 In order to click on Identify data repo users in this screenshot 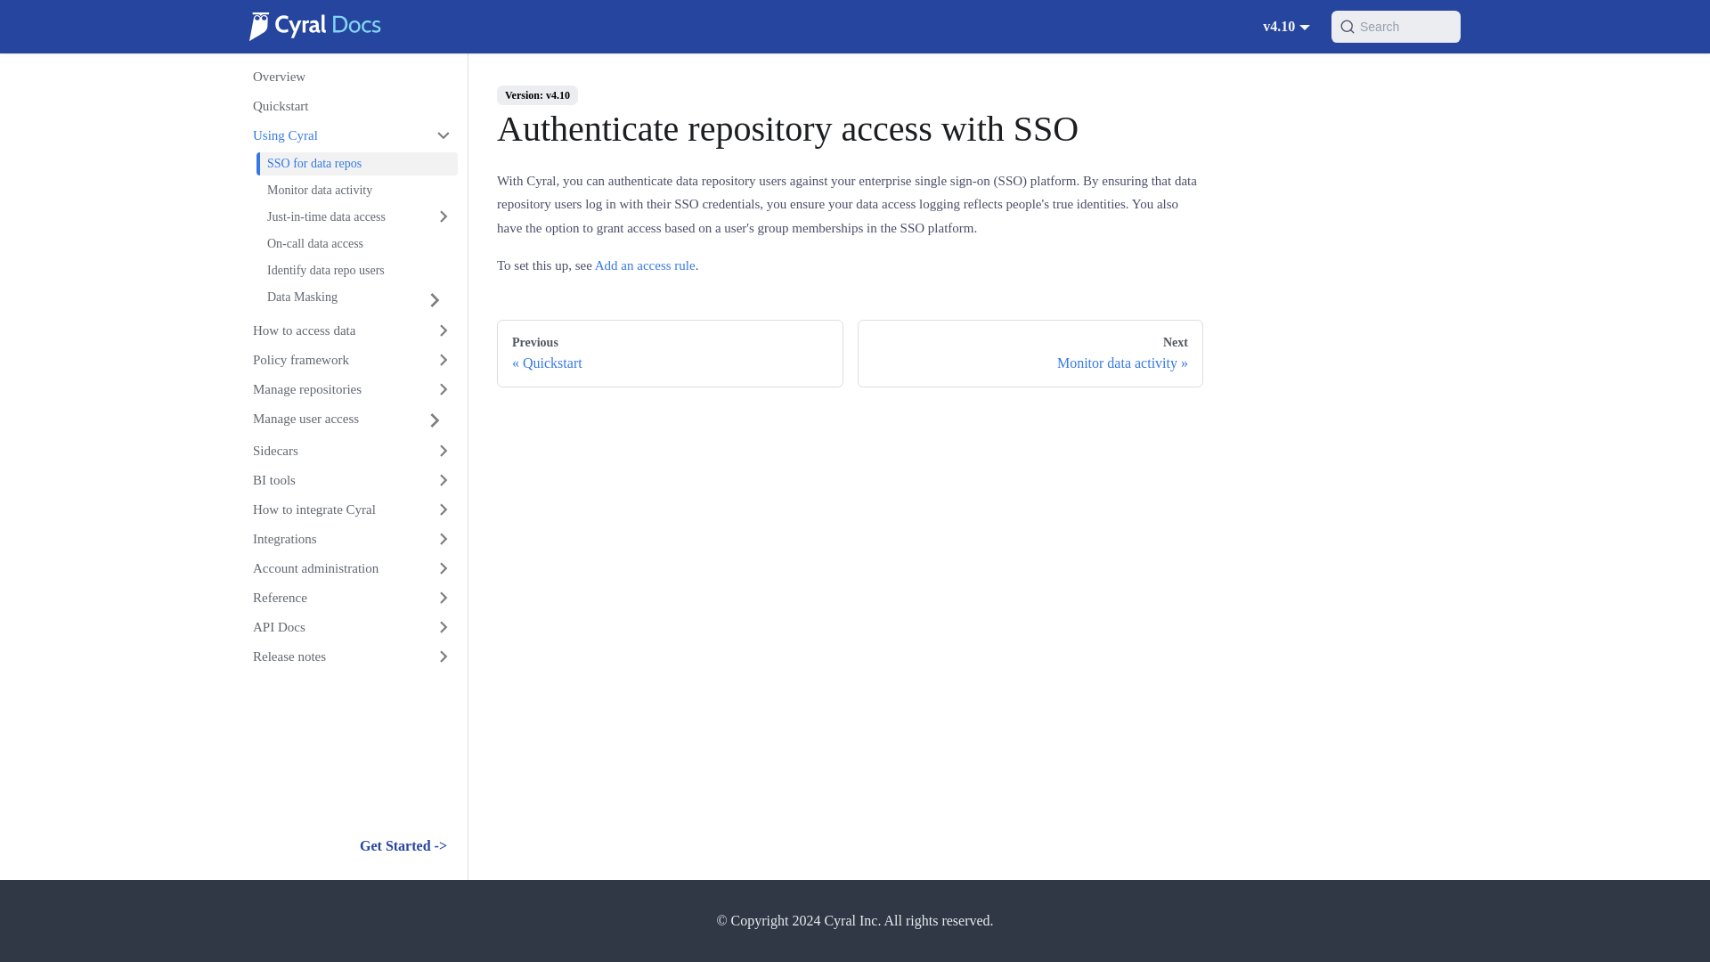, I will do `click(357, 270)`.